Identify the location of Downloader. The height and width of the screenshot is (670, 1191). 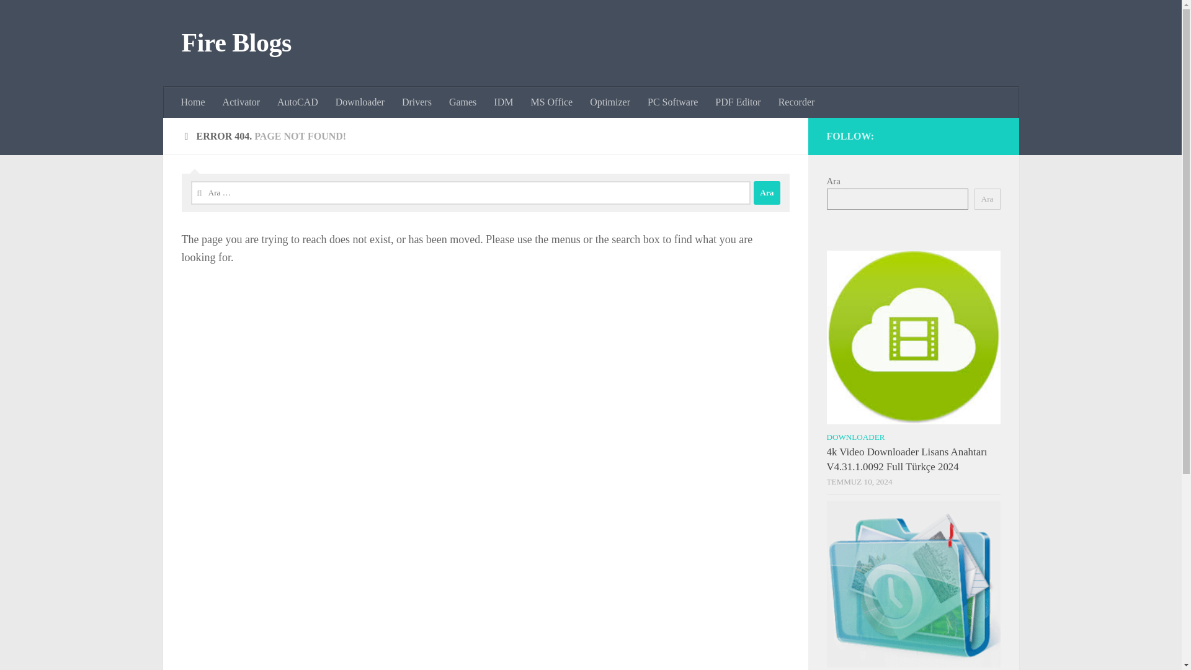
(360, 102).